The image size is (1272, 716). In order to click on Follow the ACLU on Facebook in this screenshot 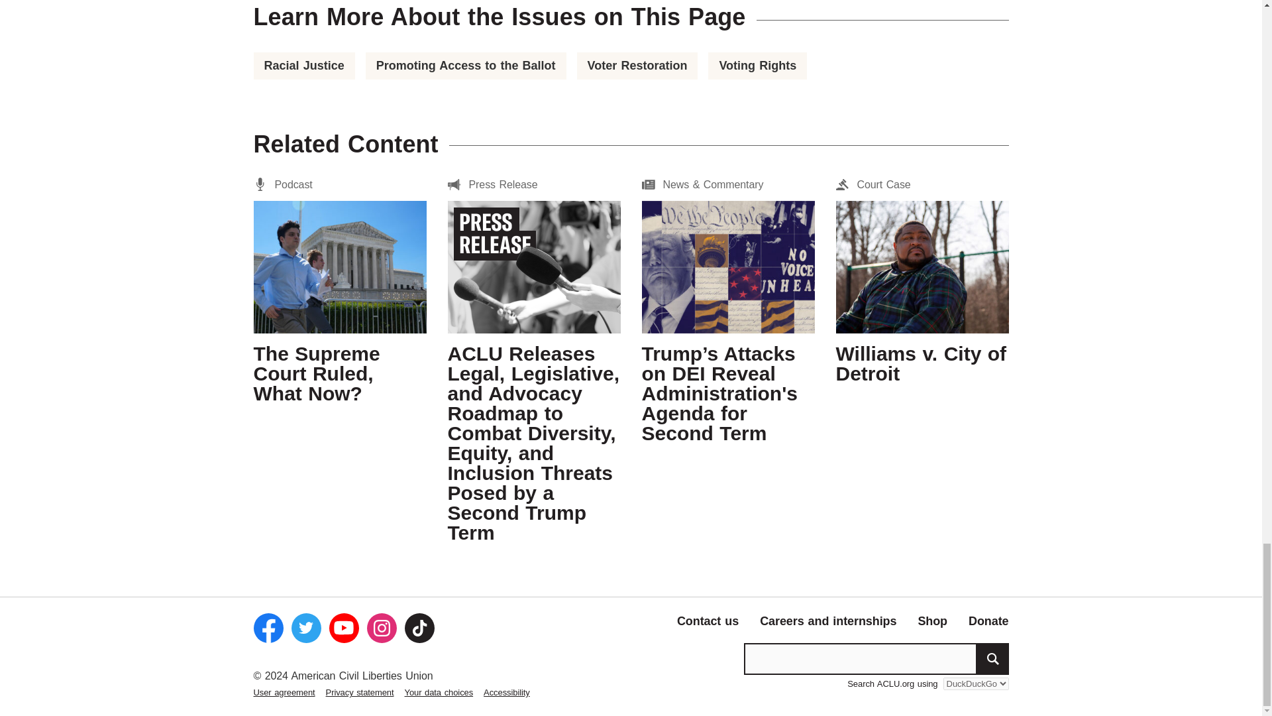, I will do `click(268, 627)`.